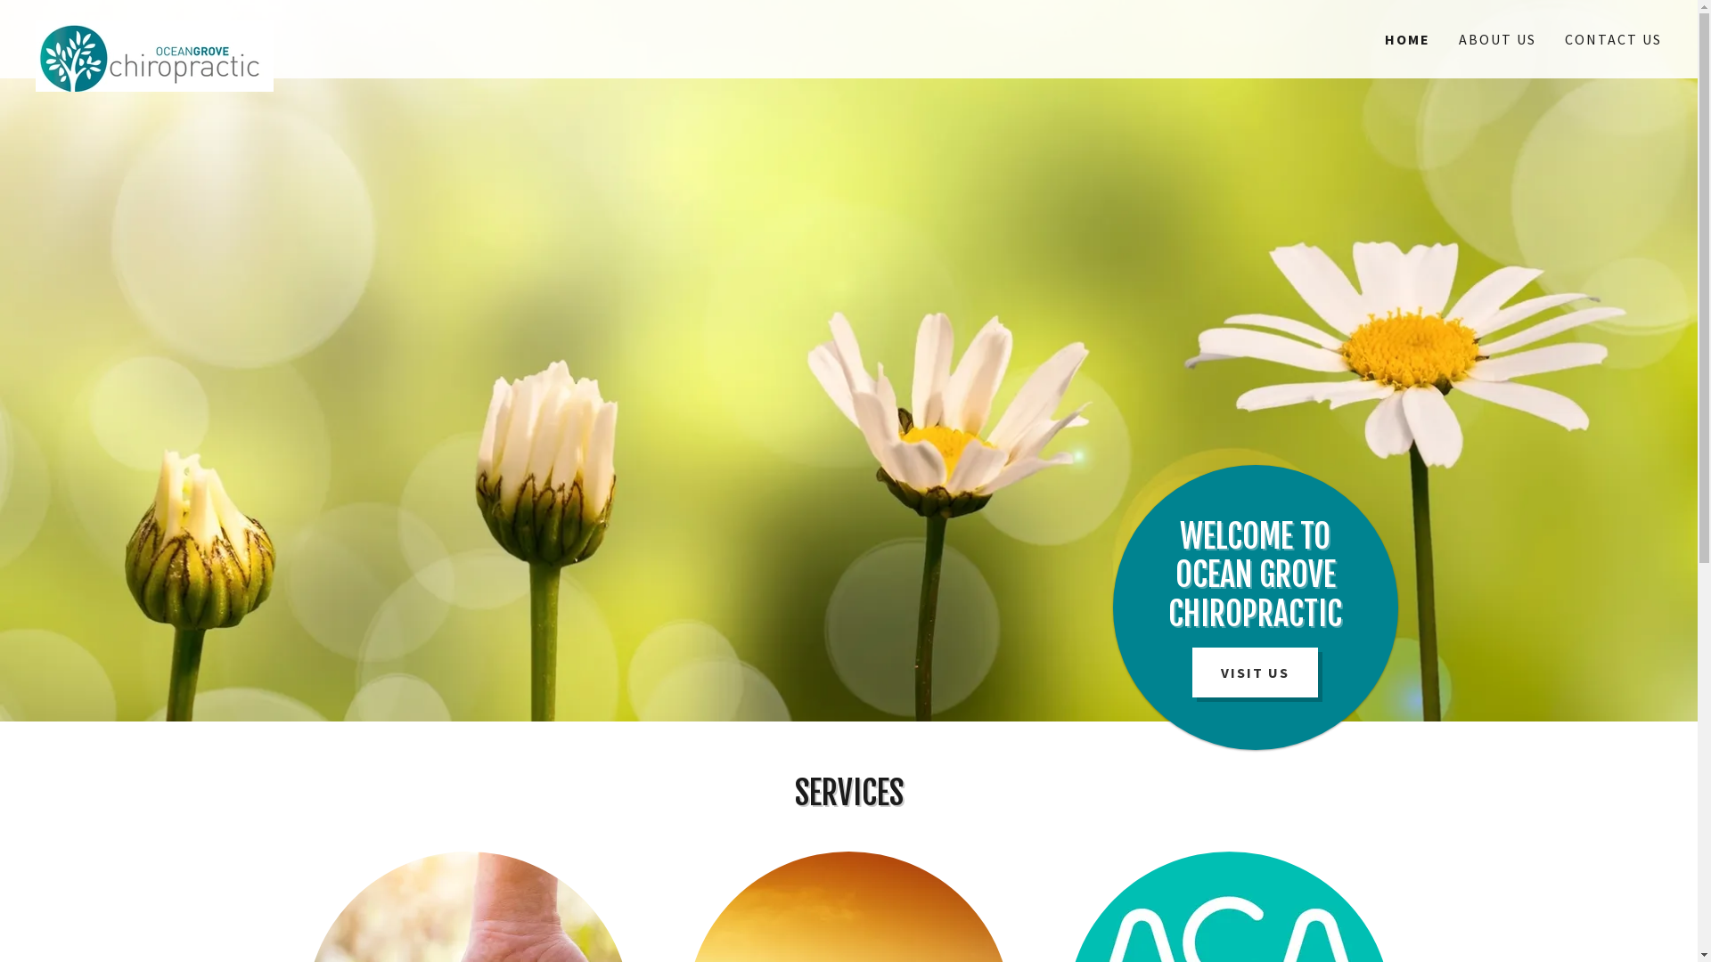  Describe the element at coordinates (1408, 39) in the screenshot. I see `HOME` at that location.